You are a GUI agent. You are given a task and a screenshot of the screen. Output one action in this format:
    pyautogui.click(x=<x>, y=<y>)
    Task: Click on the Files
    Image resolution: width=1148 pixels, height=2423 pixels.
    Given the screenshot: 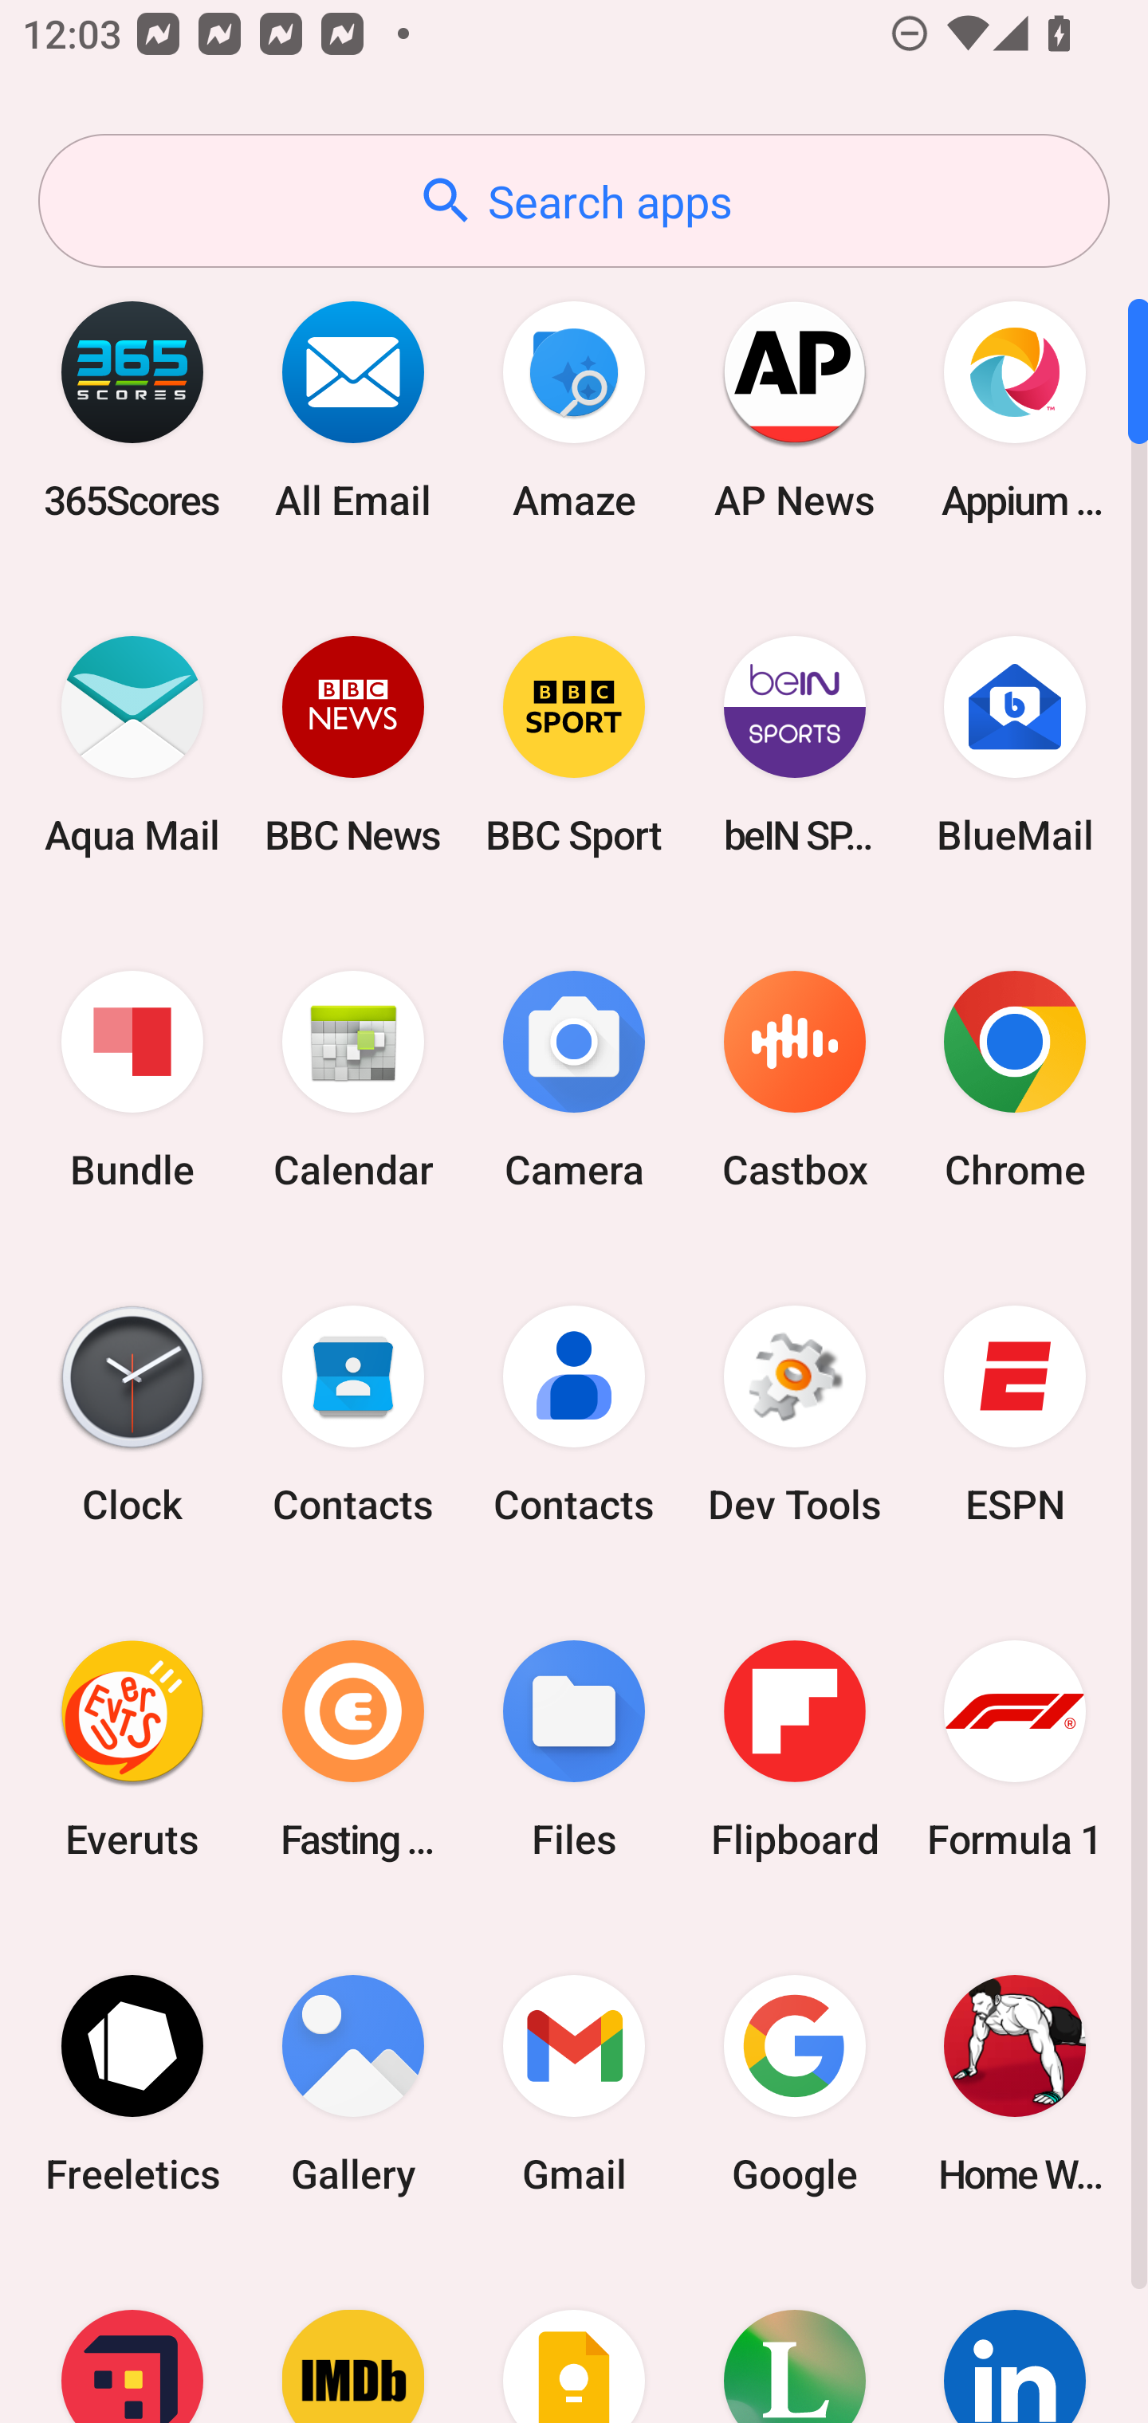 What is the action you would take?
    pyautogui.click(x=574, y=1749)
    